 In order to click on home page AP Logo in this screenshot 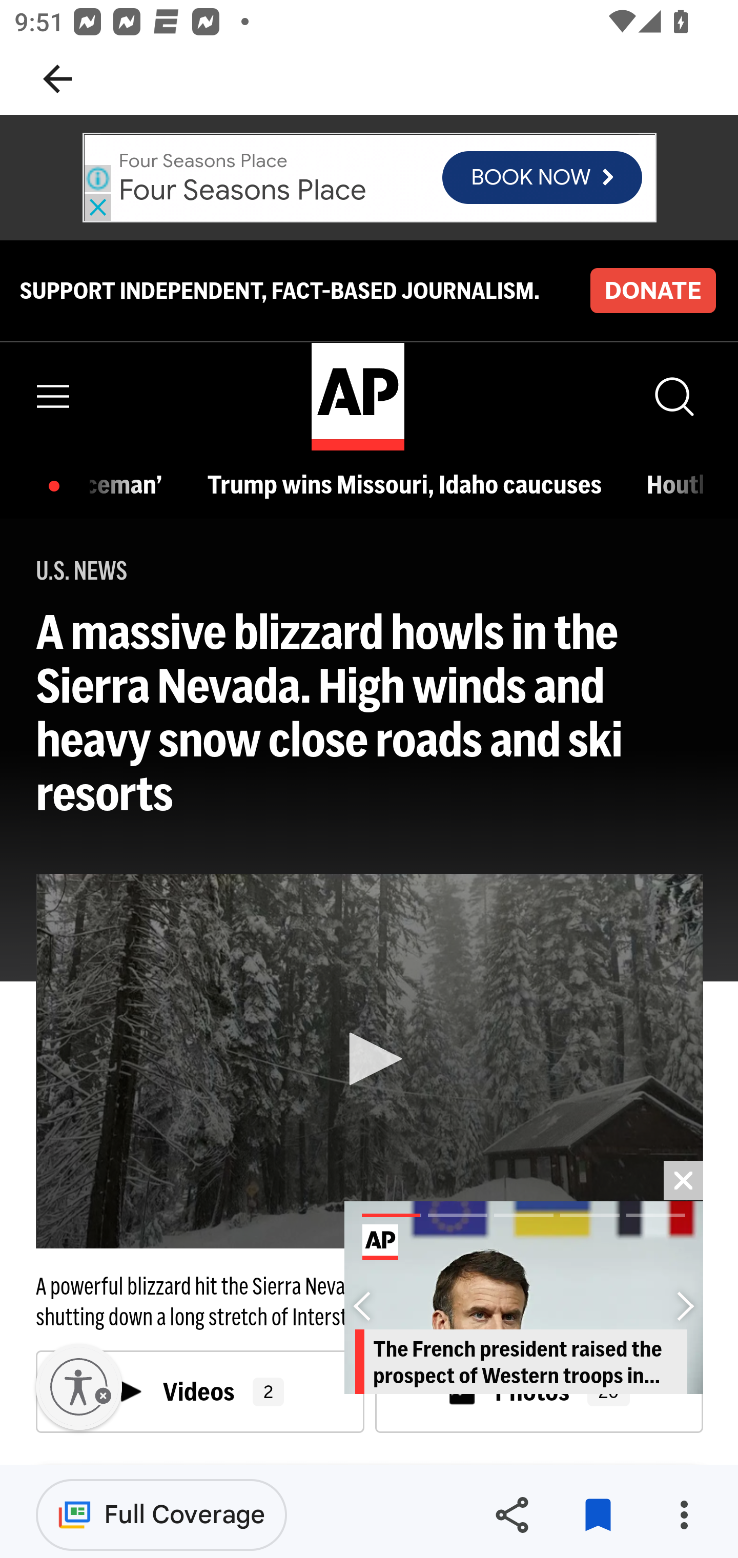, I will do `click(357, 396)`.